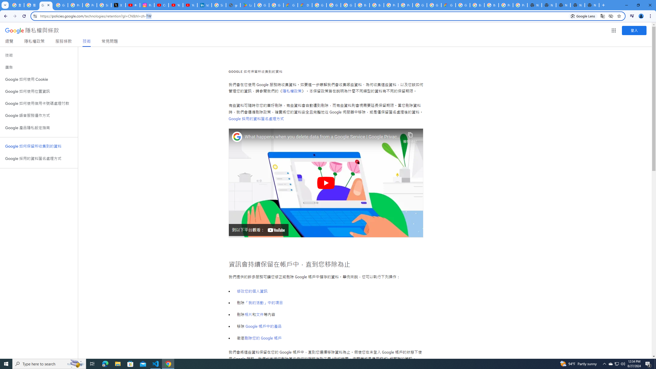  I want to click on Privacy Help Center - Policies Help, so click(89, 5).